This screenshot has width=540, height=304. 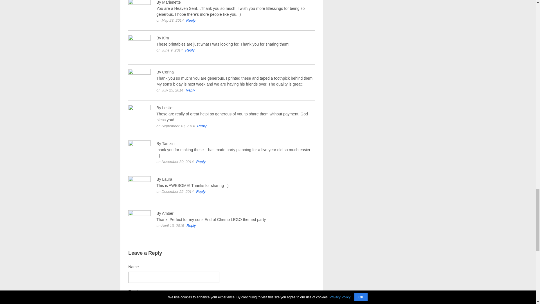 What do you see at coordinates (191, 225) in the screenshot?
I see `Reply` at bounding box center [191, 225].